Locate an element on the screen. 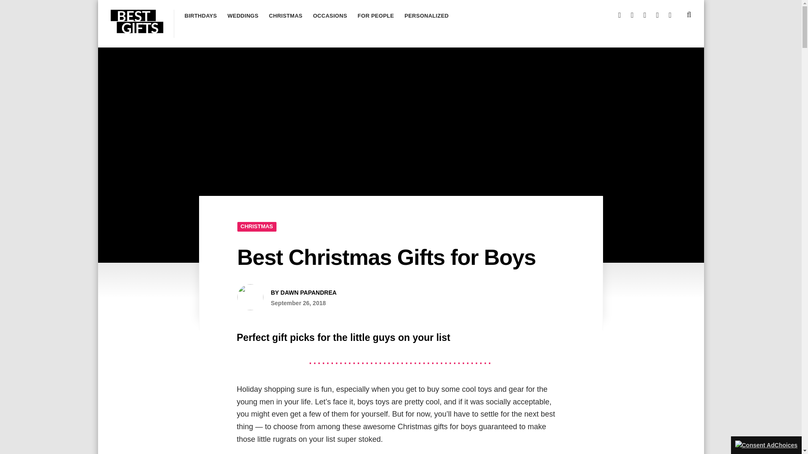  September 26, 2018 is located at coordinates (298, 303).